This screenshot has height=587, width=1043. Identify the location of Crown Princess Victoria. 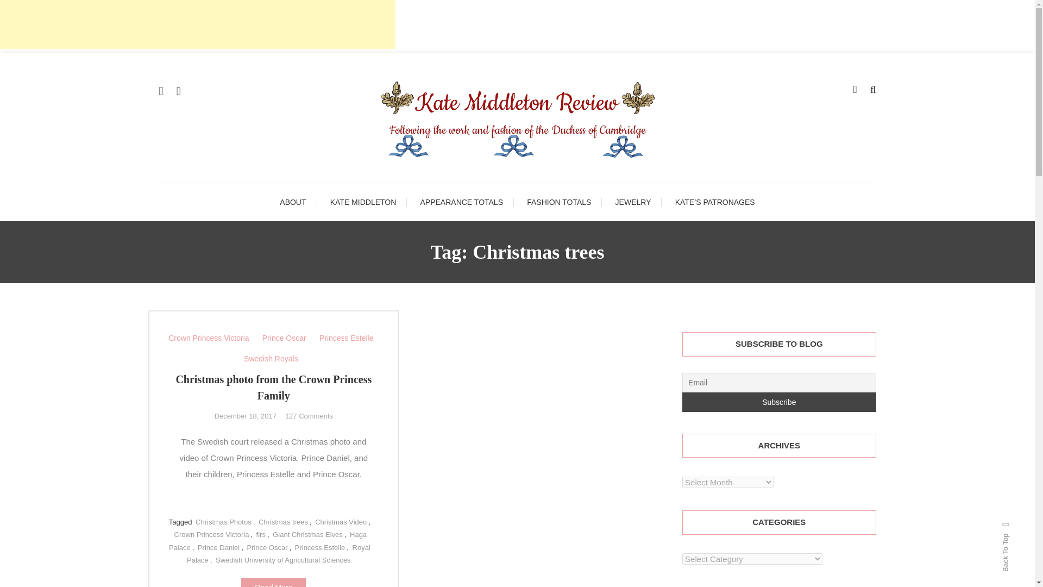
(209, 338).